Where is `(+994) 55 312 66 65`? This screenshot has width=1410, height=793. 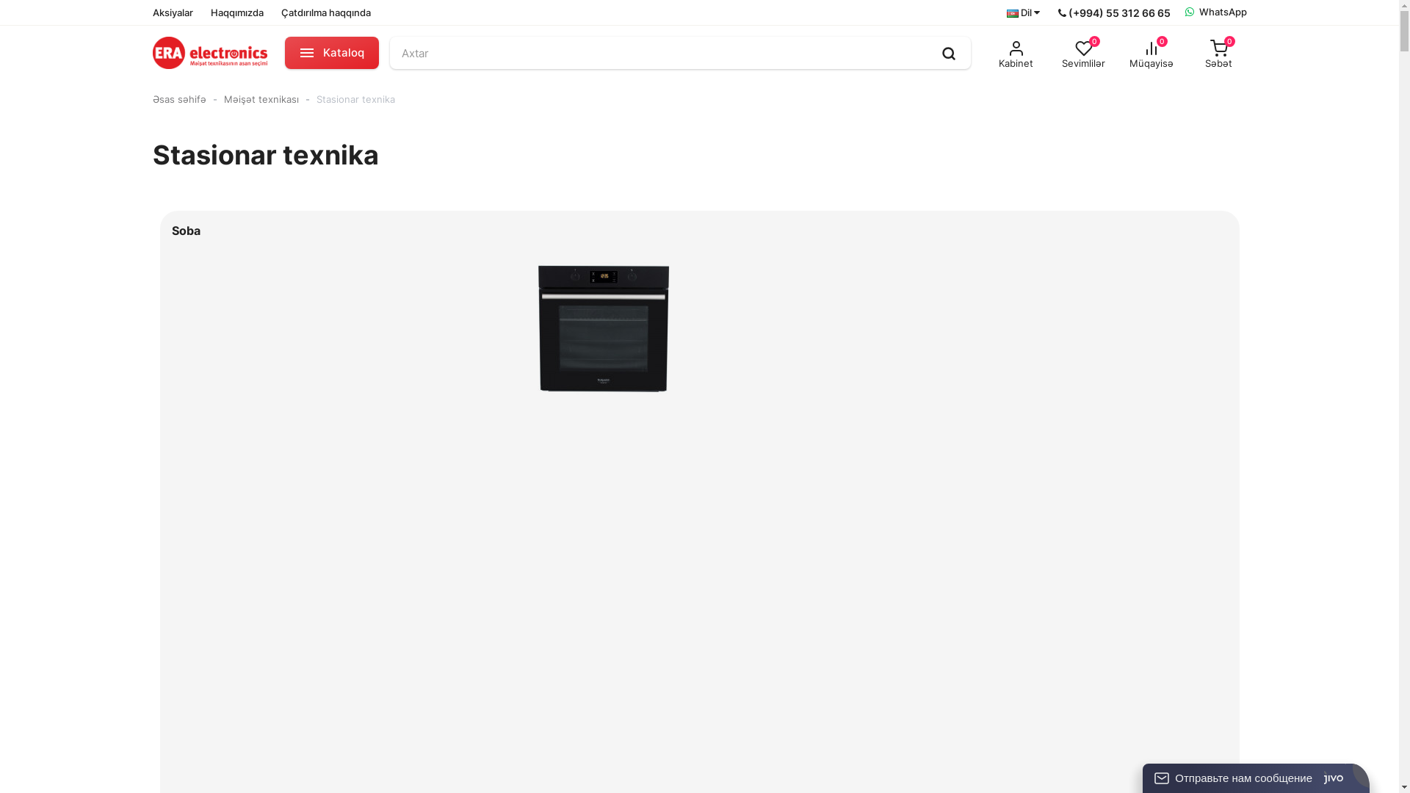
(+994) 55 312 66 65 is located at coordinates (1113, 12).